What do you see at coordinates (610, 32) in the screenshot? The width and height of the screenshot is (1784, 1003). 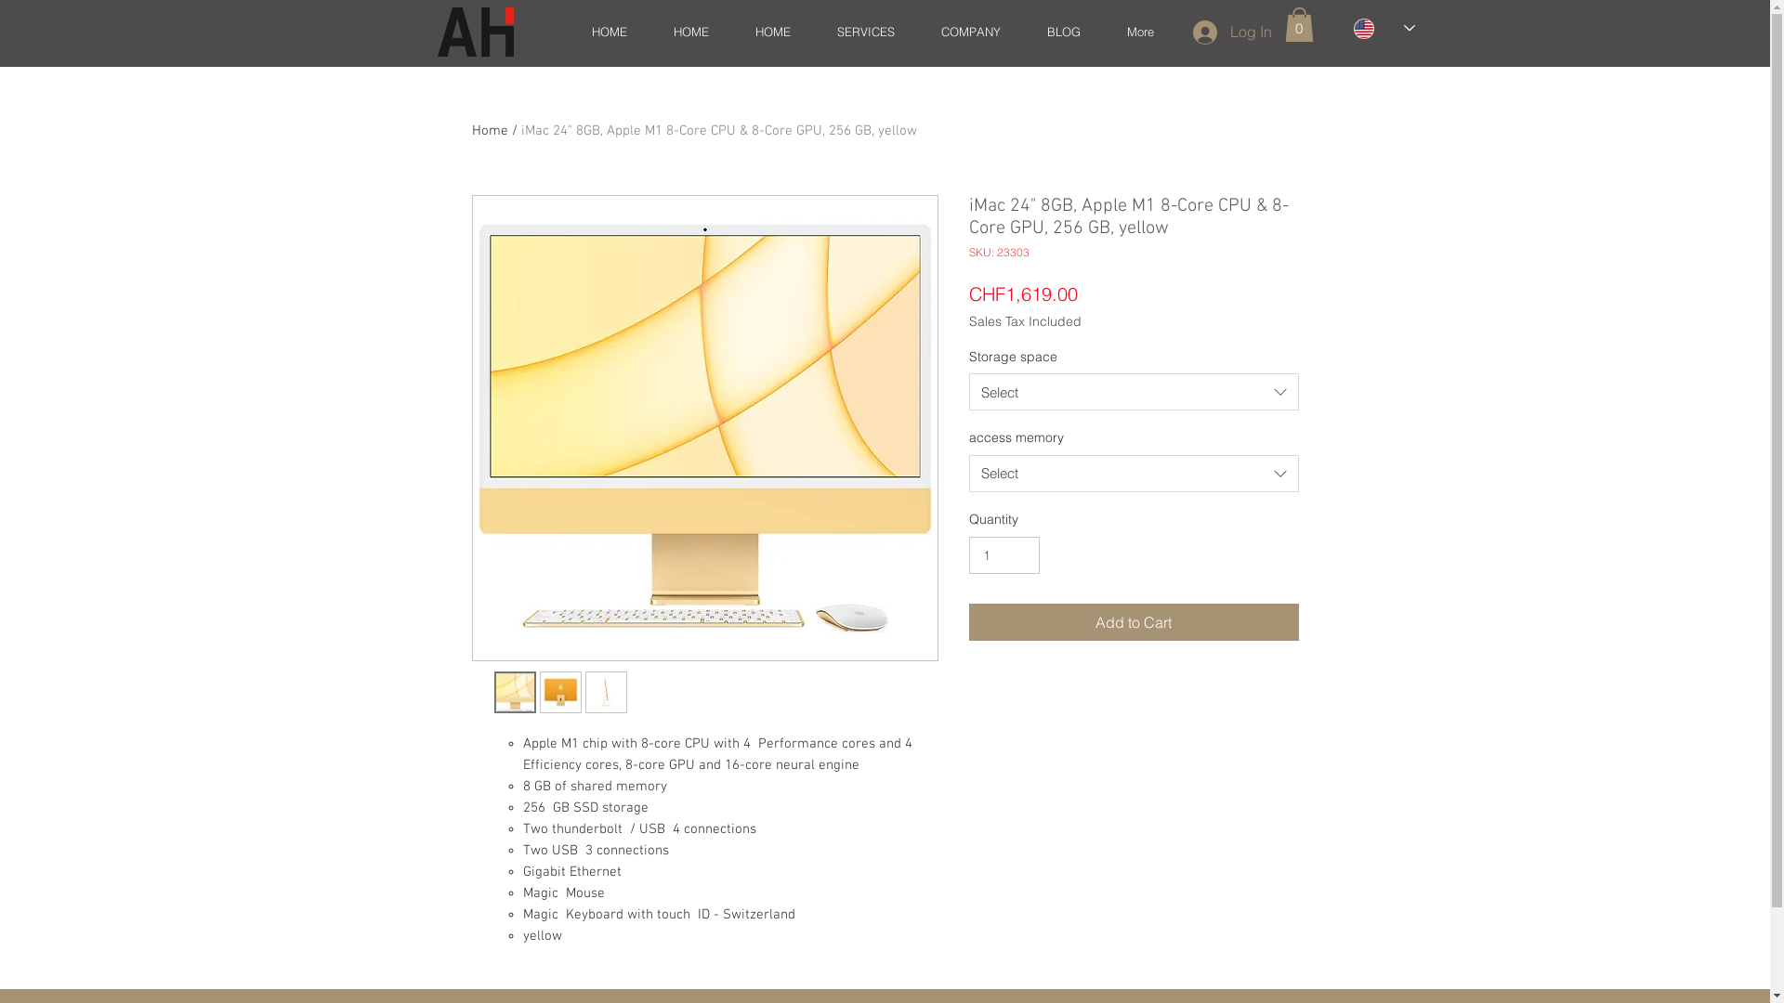 I see `HOME` at bounding box center [610, 32].